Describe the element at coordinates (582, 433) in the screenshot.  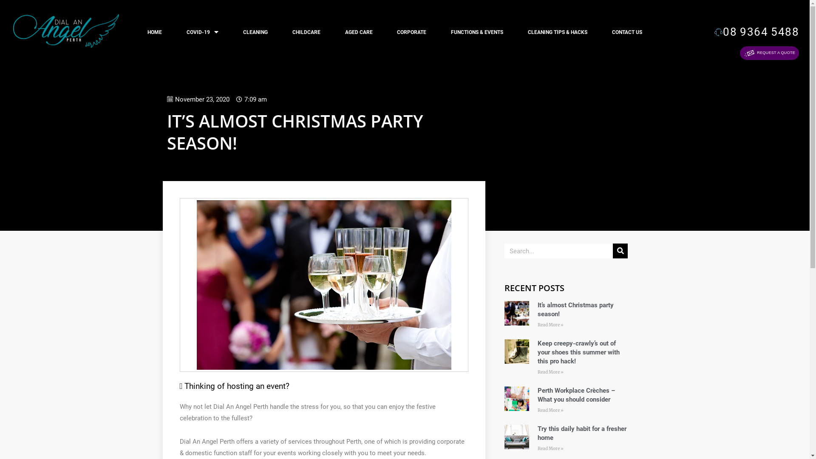
I see `Try this daily habit for a fresher home` at that location.